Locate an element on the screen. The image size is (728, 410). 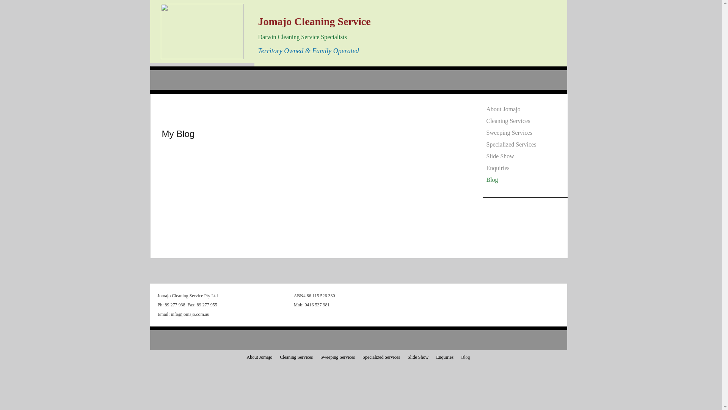
Specialized Services is located at coordinates (511, 145).